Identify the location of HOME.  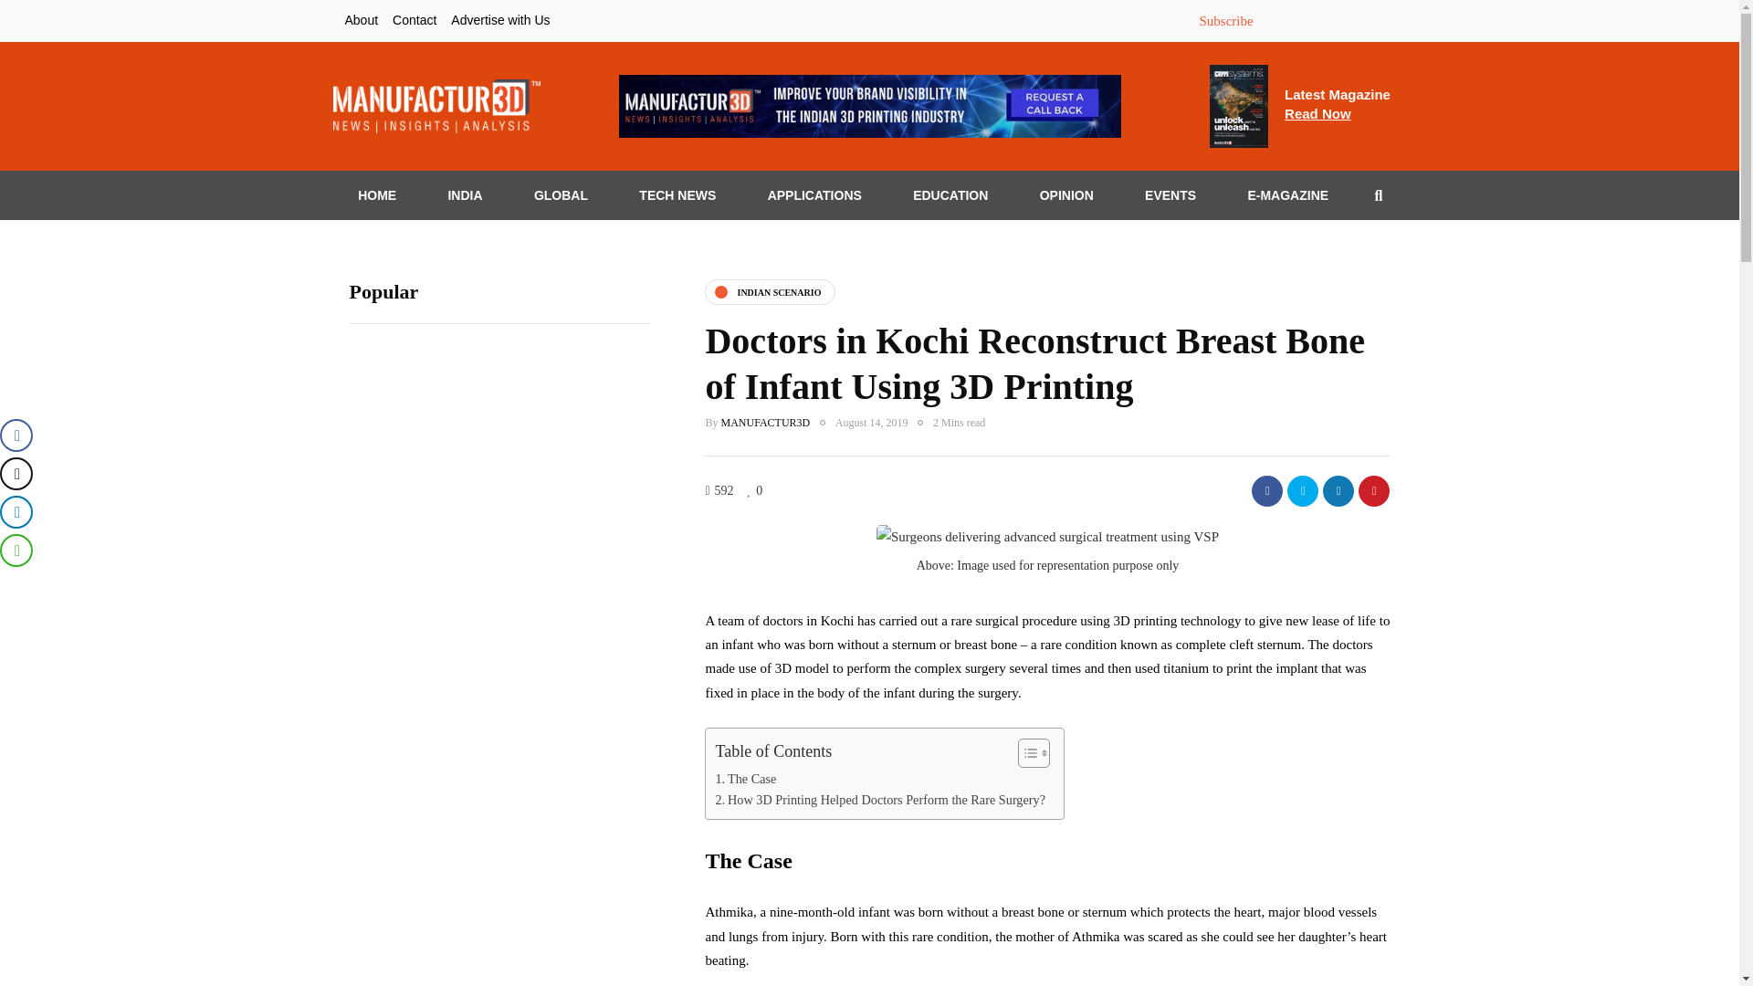
(376, 194).